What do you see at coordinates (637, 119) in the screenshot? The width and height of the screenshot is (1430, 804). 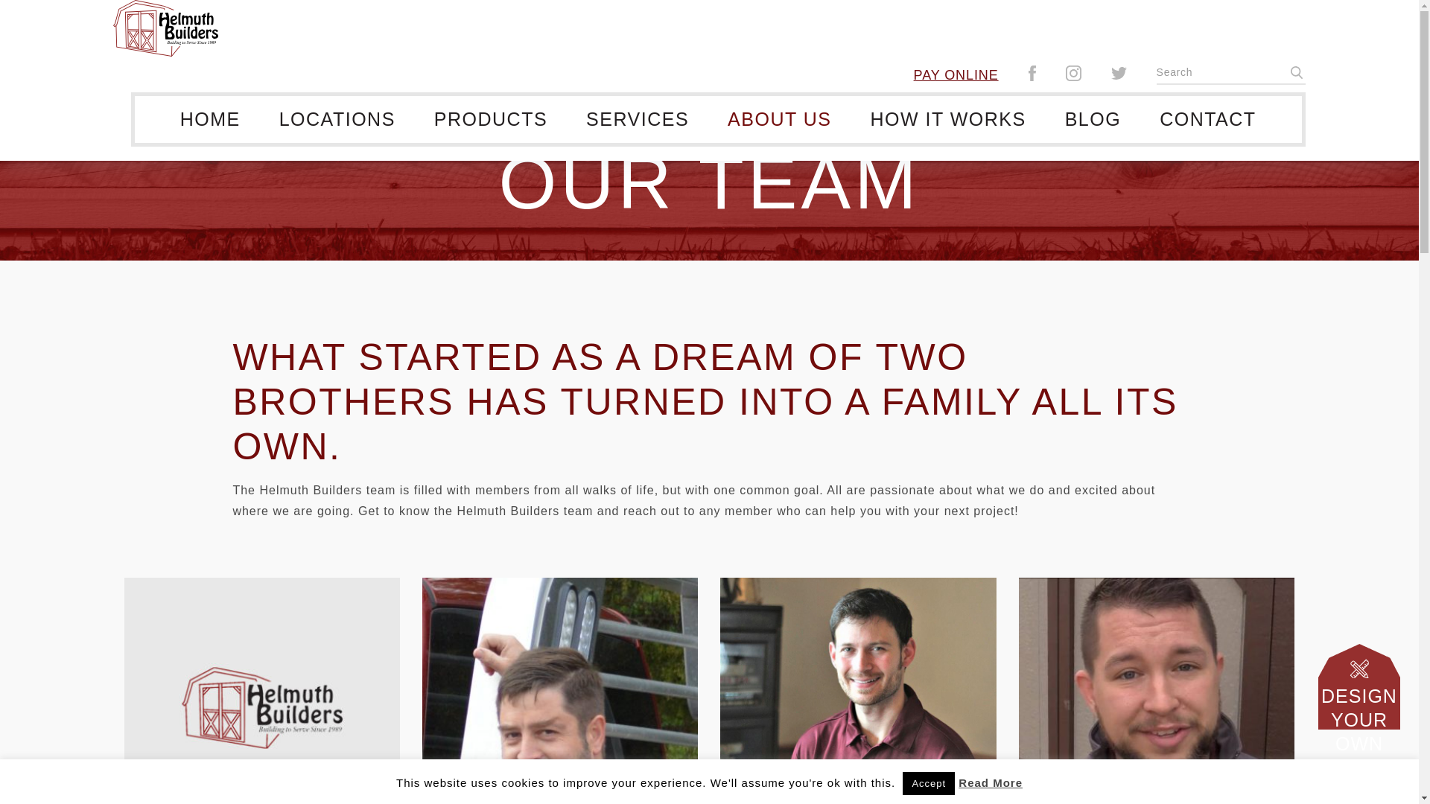 I see `Services` at bounding box center [637, 119].